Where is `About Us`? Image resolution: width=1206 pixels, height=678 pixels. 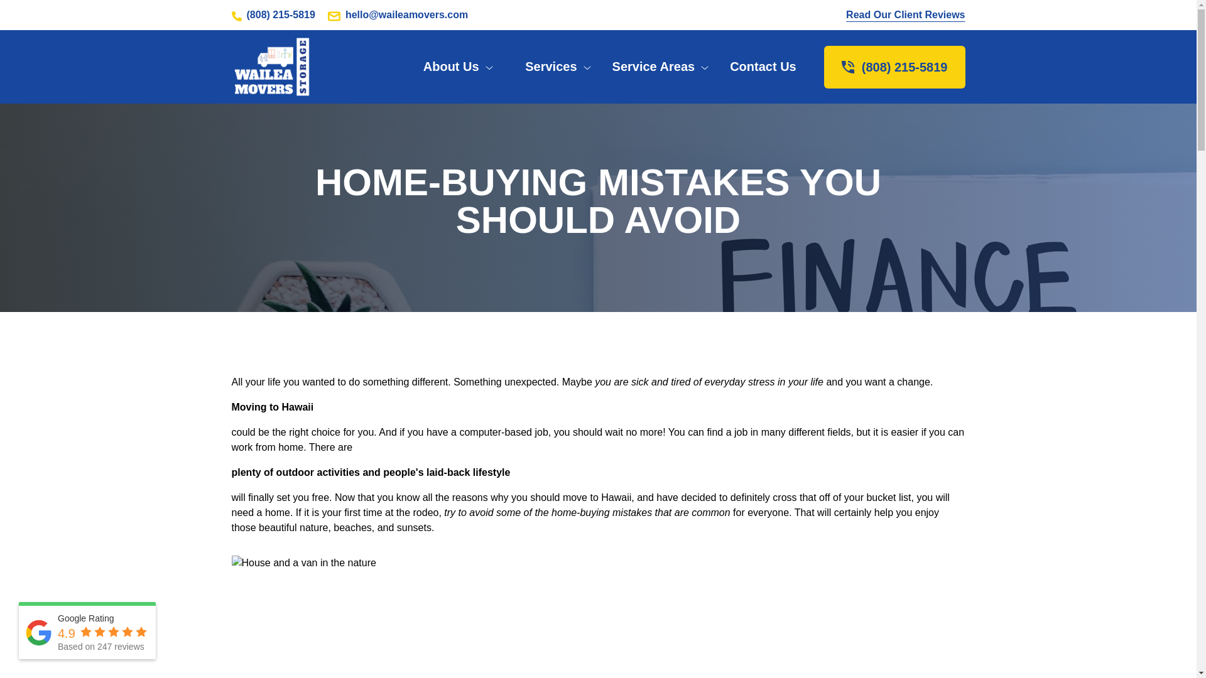
About Us is located at coordinates (459, 67).